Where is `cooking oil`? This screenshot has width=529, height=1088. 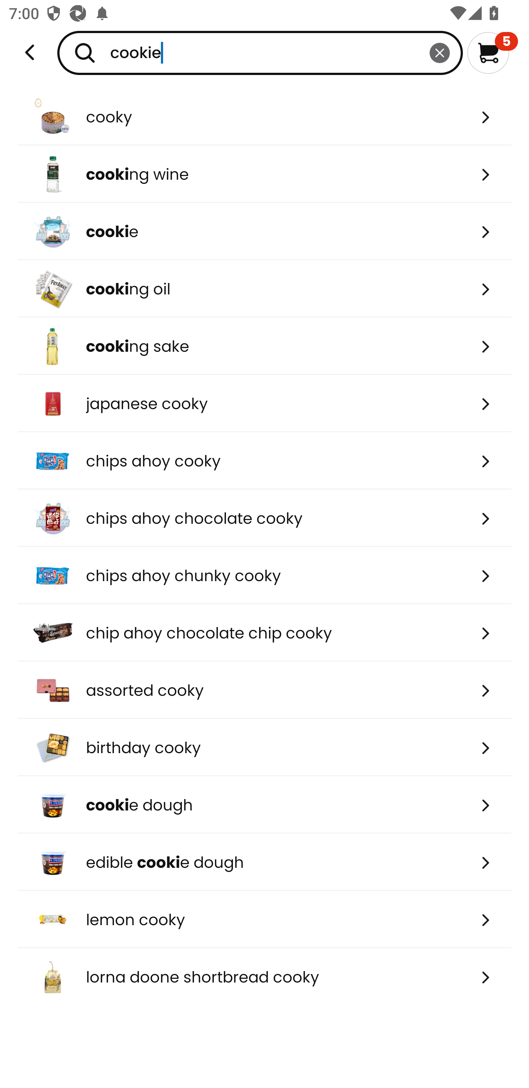 cooking oil is located at coordinates (264, 289).